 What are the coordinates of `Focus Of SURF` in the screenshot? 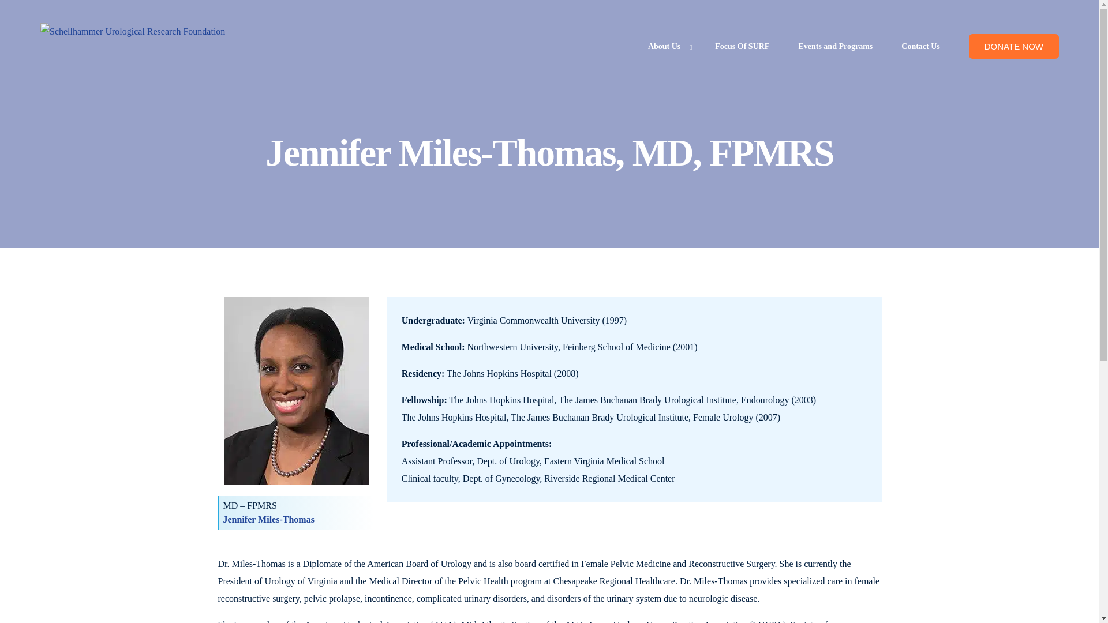 It's located at (742, 46).